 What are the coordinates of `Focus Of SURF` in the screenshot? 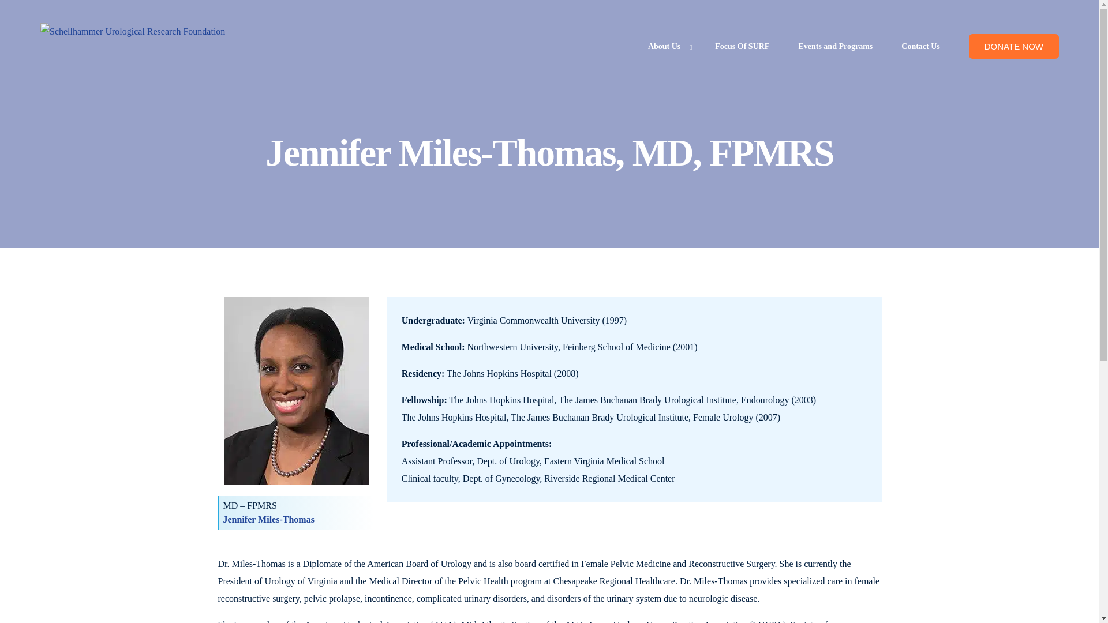 It's located at (742, 46).